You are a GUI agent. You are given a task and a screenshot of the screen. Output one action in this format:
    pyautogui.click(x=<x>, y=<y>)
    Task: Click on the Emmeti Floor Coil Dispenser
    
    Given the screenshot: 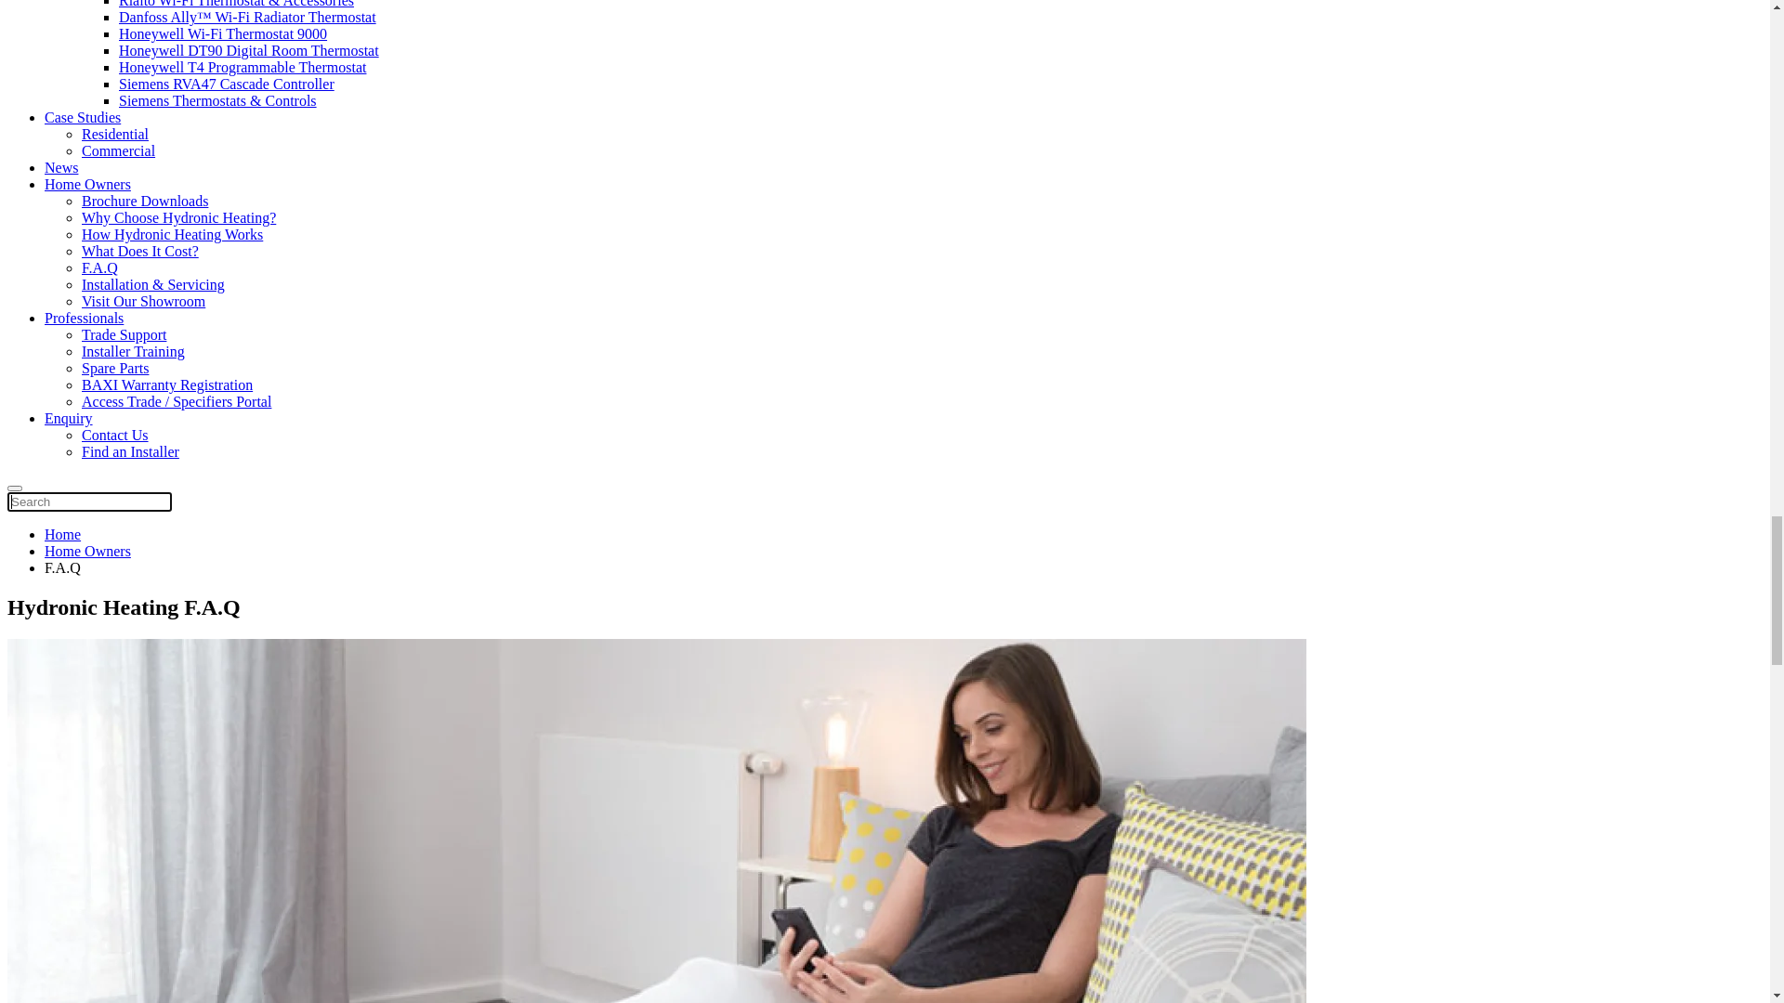 What is the action you would take?
    pyautogui.click(x=206, y=806)
    